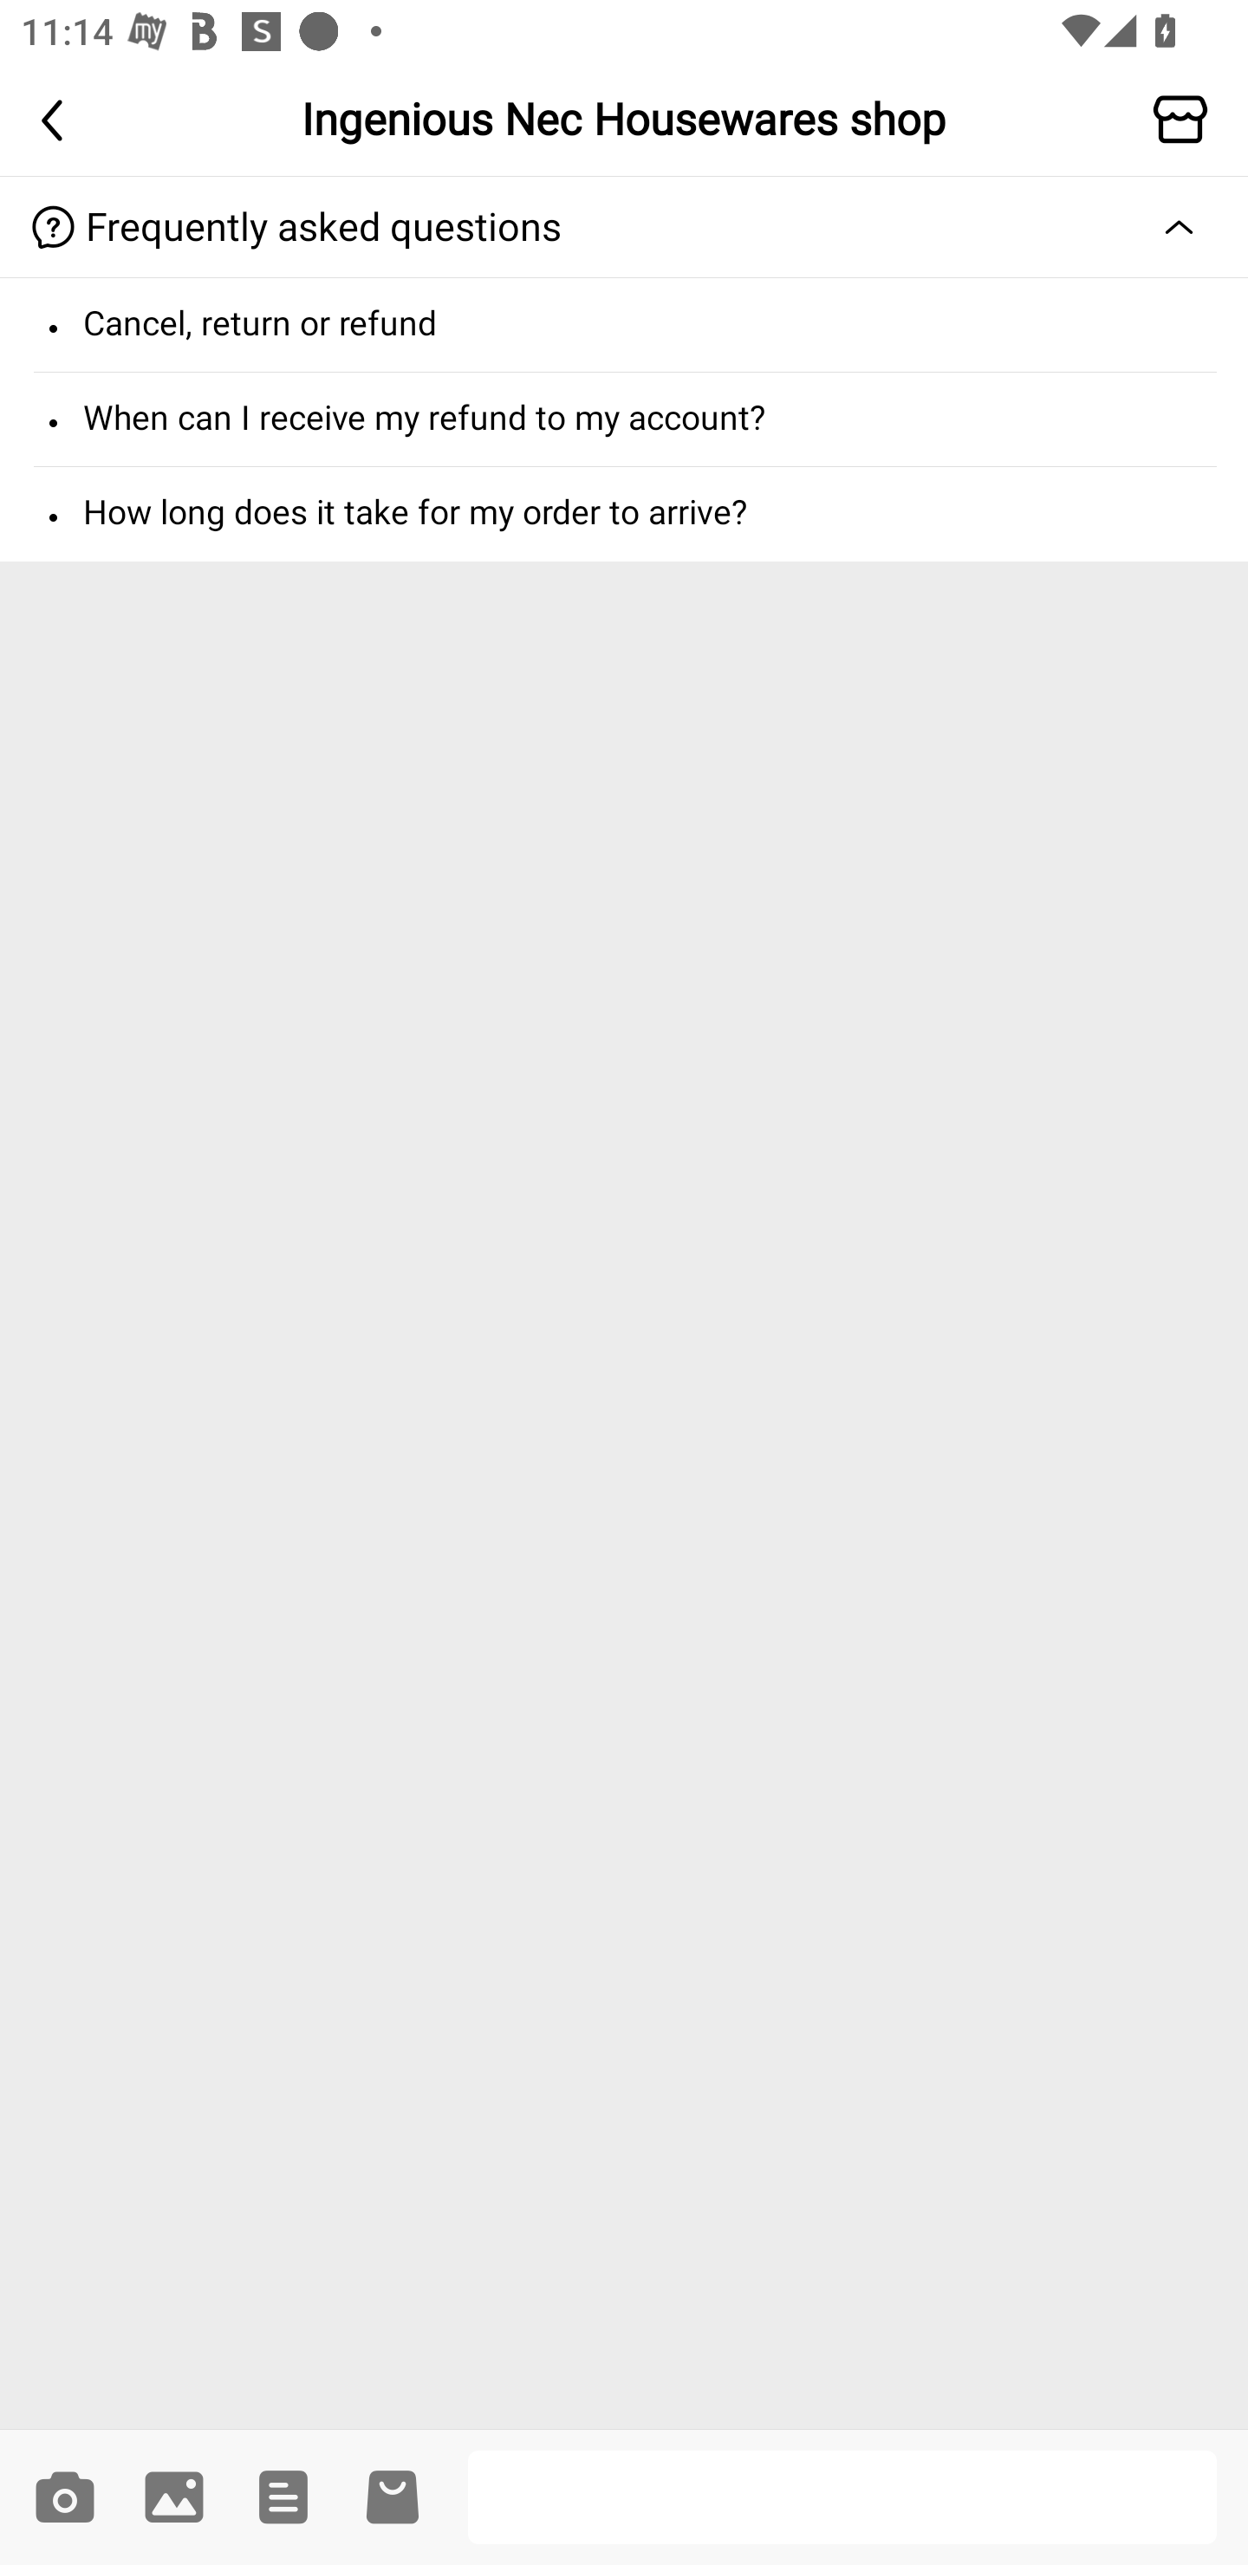 The height and width of the screenshot is (2565, 1248). I want to click on  Order, so click(283, 2497).